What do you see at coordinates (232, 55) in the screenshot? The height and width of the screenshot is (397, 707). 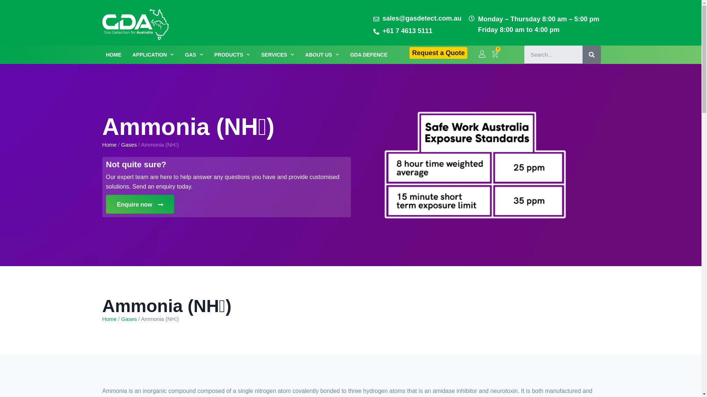 I see `PRODUCTS` at bounding box center [232, 55].